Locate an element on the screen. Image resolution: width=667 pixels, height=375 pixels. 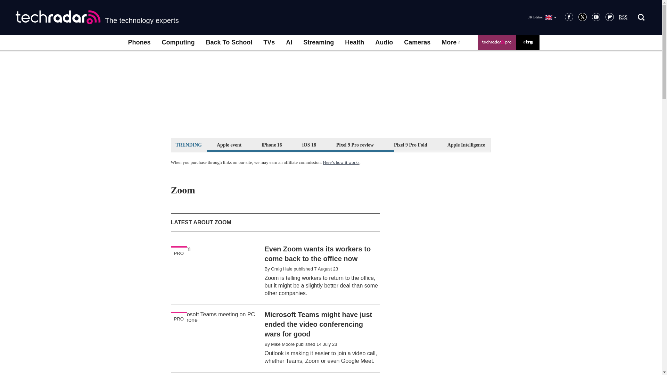
Computing is located at coordinates (178, 42).